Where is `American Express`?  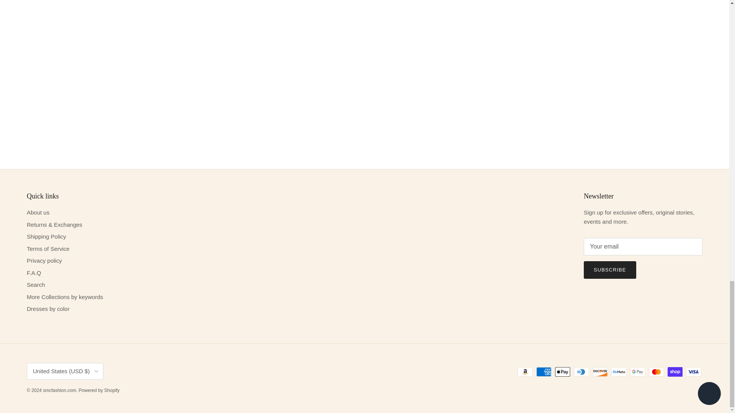
American Express is located at coordinates (544, 372).